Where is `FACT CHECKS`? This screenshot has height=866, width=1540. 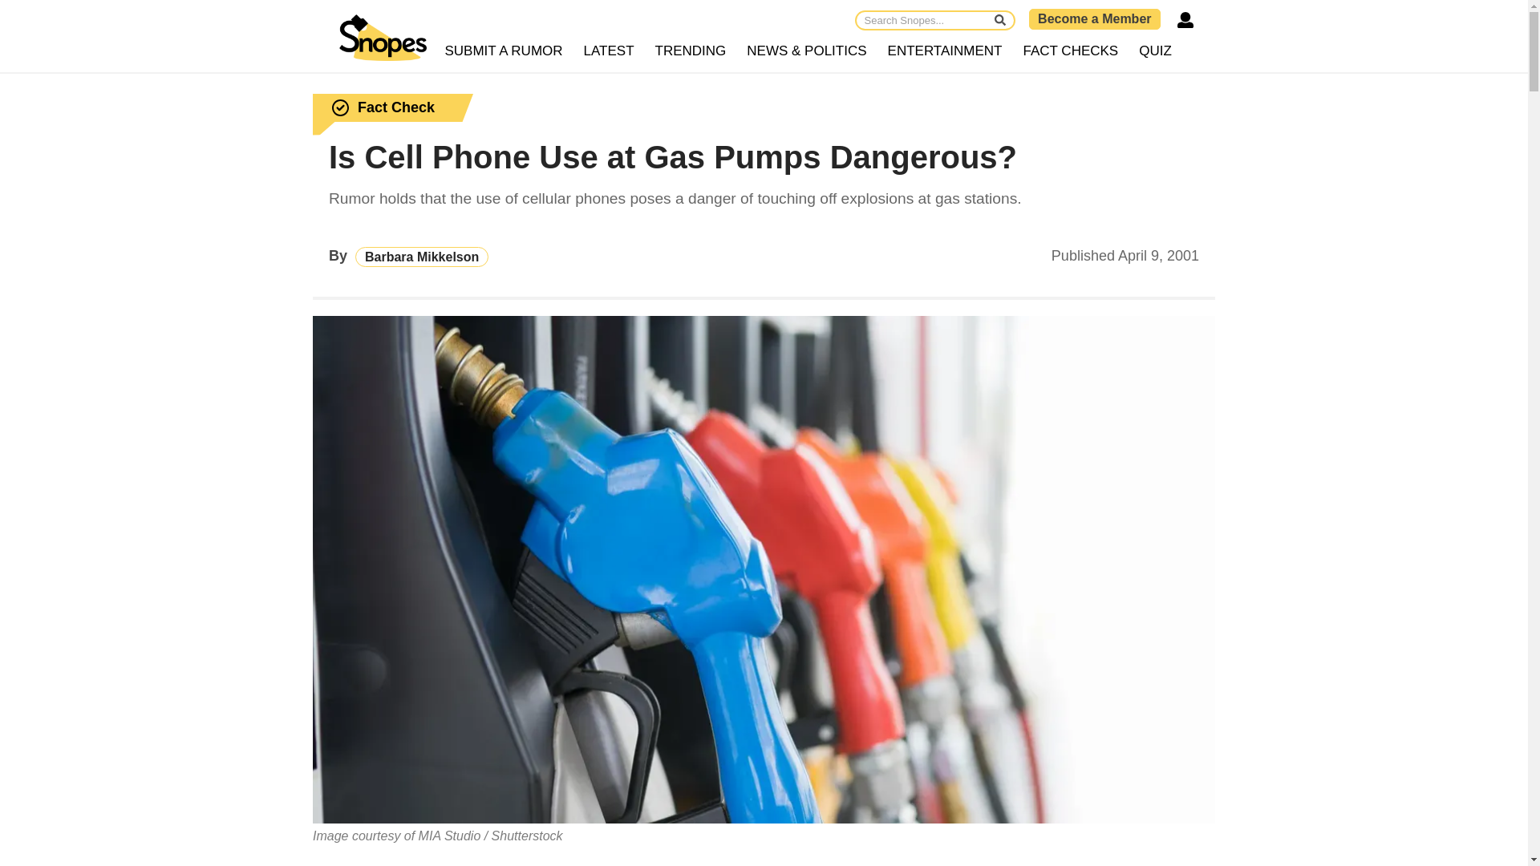
FACT CHECKS is located at coordinates (1070, 51).